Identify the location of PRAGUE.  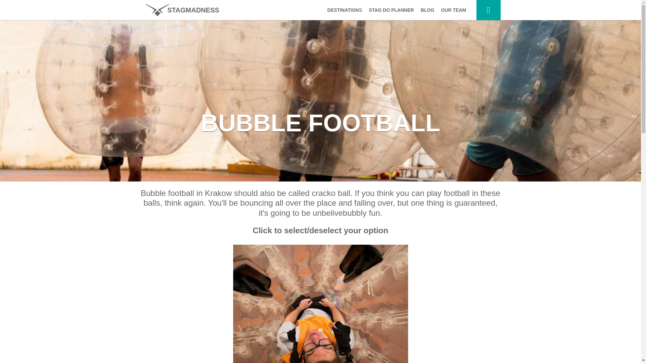
(343, 40).